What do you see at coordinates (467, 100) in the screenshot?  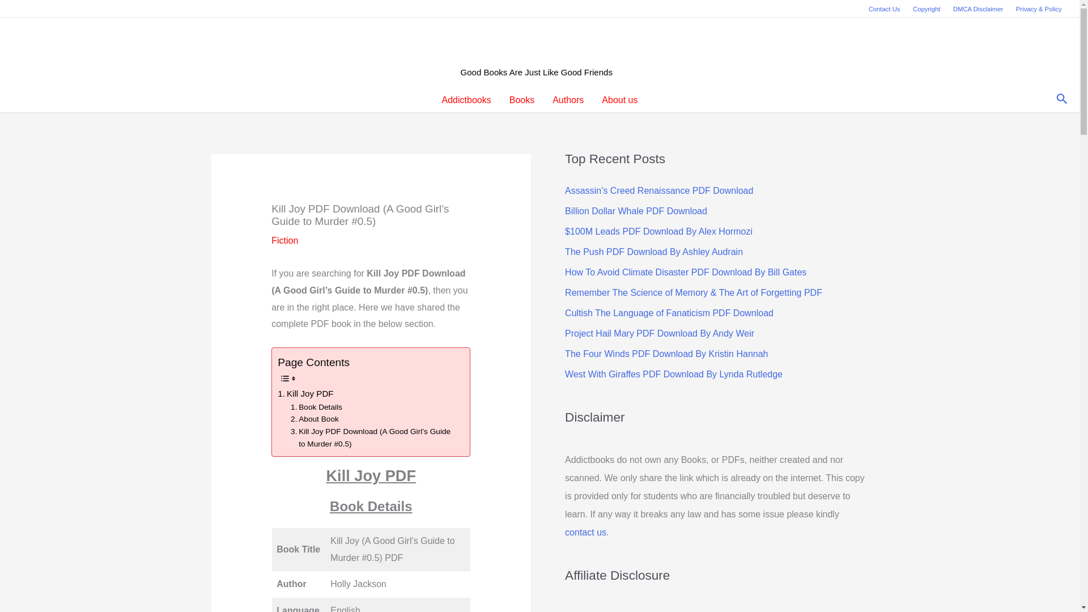 I see `Addictbooks` at bounding box center [467, 100].